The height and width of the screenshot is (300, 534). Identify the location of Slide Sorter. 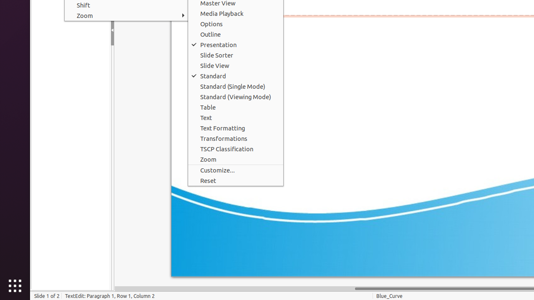
(236, 55).